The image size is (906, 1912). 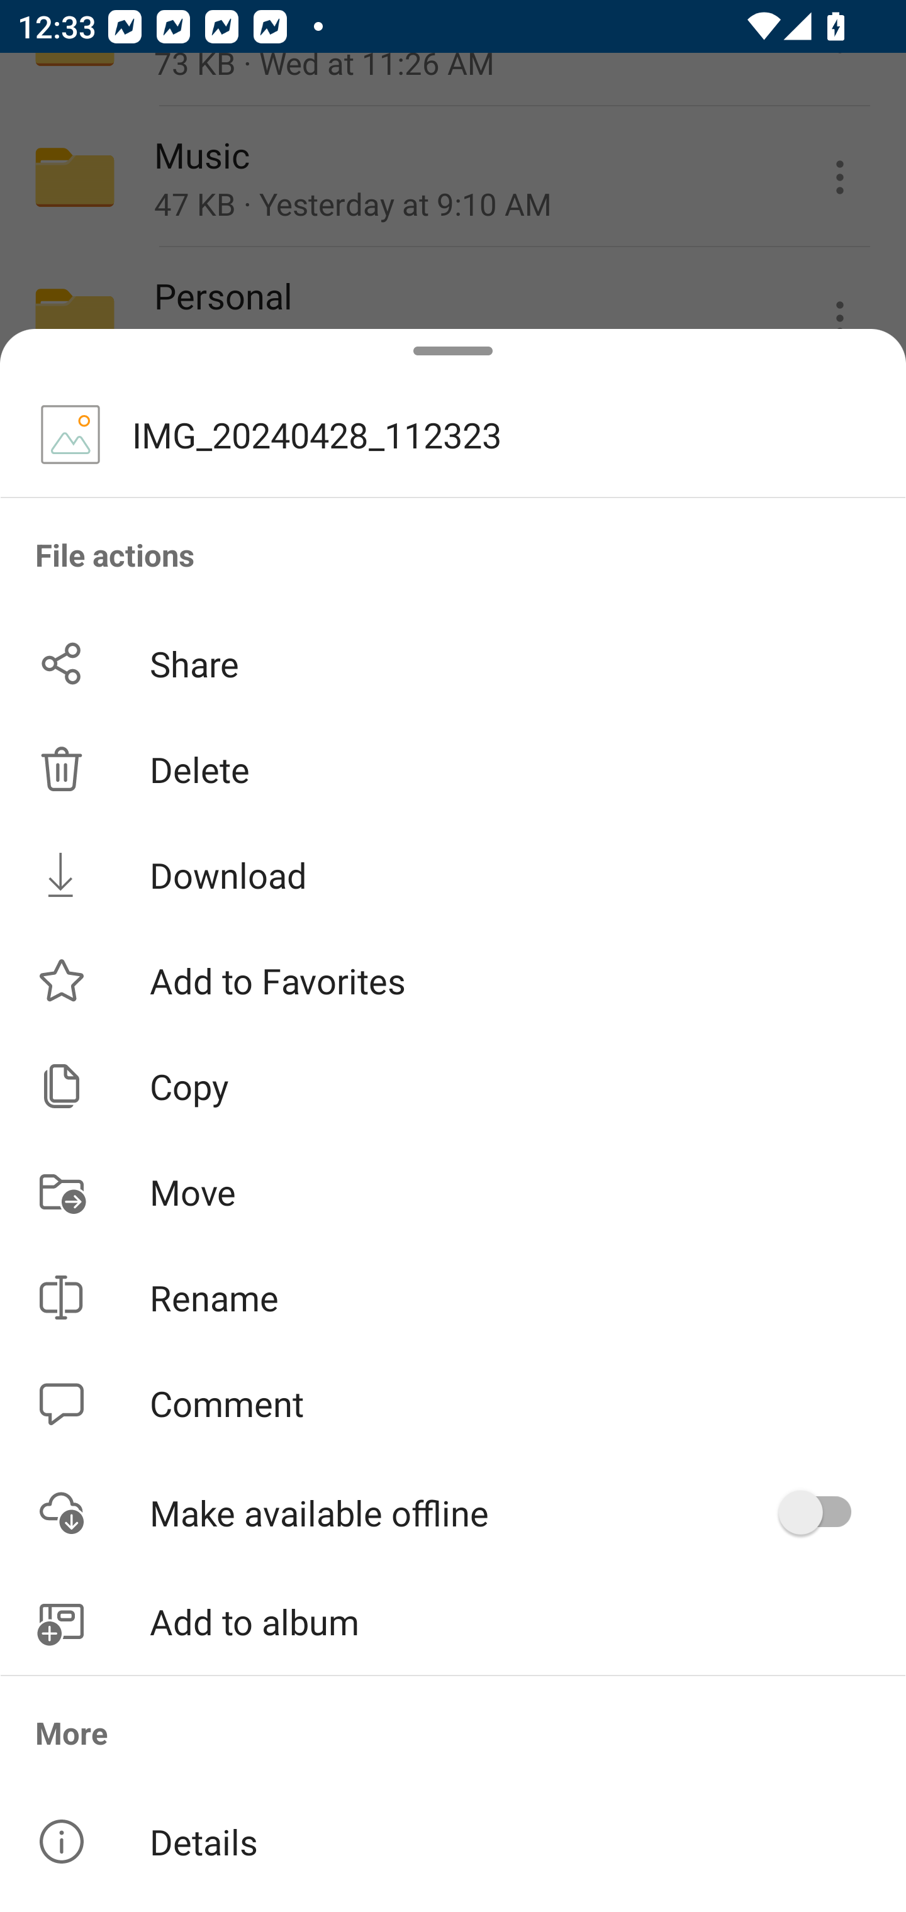 I want to click on Comment button Comment, so click(x=453, y=1403).